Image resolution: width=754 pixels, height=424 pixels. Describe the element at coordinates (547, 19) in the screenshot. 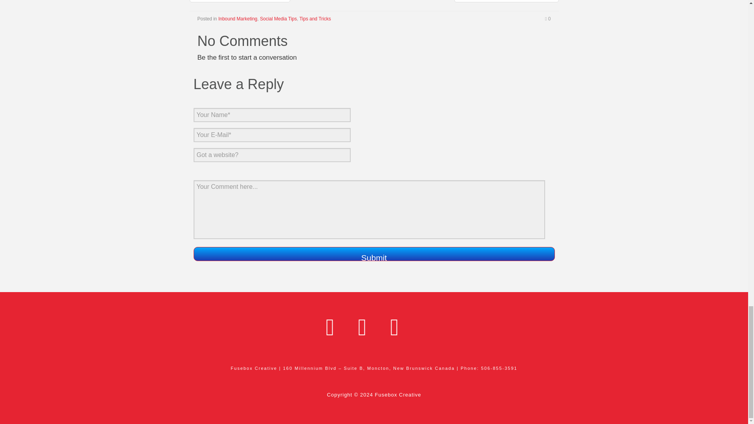

I see `0` at that location.